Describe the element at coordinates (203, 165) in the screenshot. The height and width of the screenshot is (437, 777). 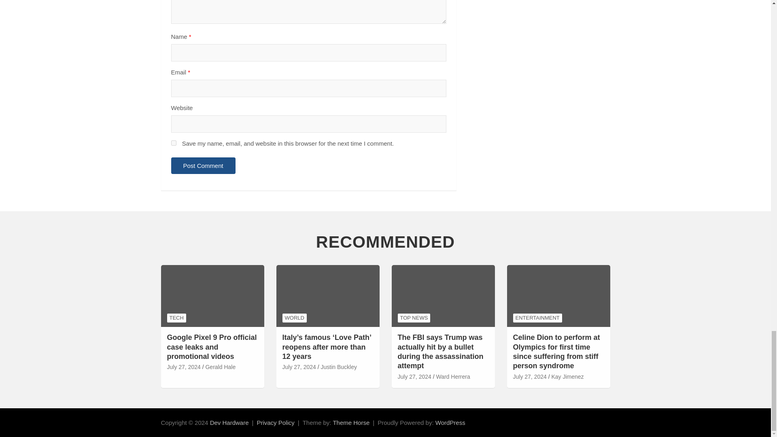
I see `Post Comment` at that location.